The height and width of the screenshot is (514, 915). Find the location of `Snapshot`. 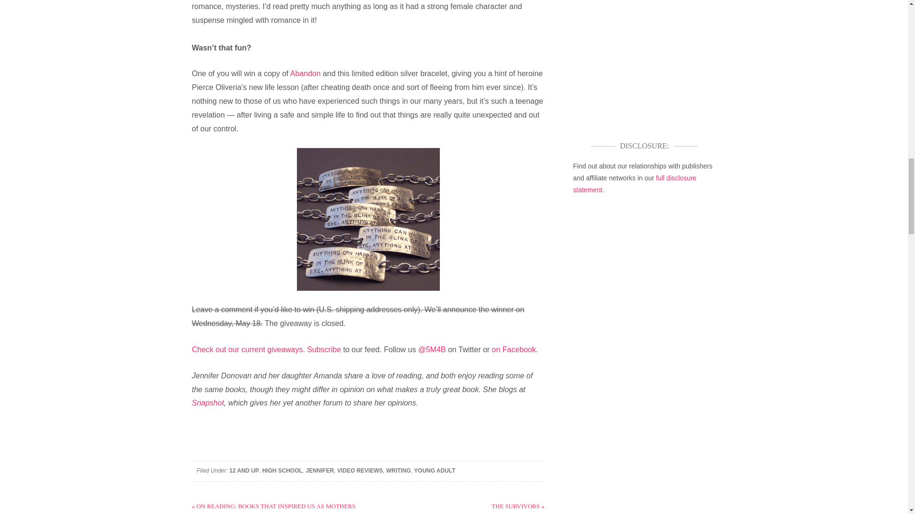

Snapshot is located at coordinates (208, 403).